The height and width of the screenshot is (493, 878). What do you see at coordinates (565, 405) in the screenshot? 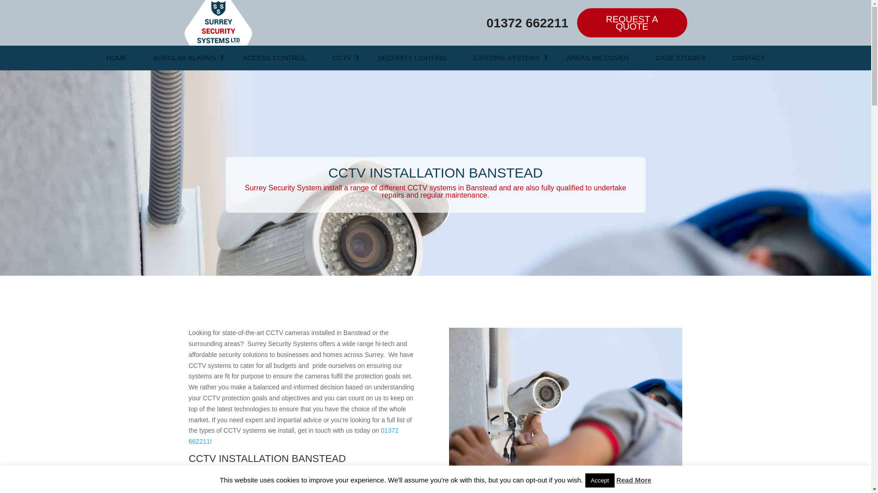
I see `Professional,Cctv,Technician,Working.` at bounding box center [565, 405].